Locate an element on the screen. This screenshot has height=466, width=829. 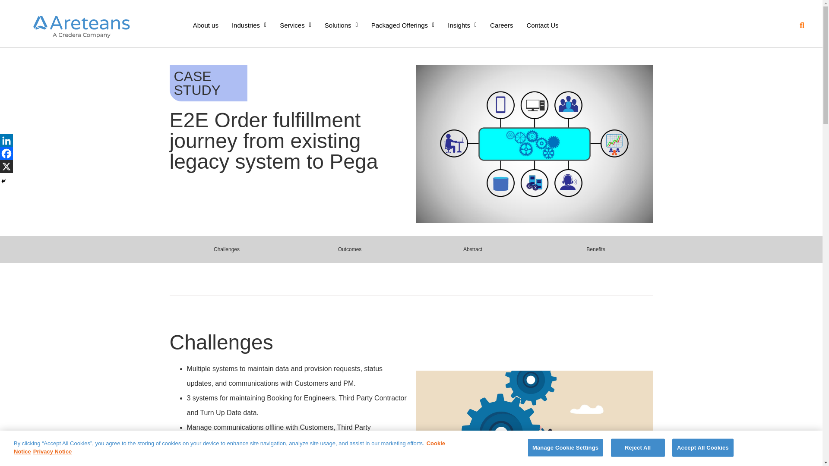
Industries is located at coordinates (249, 25).